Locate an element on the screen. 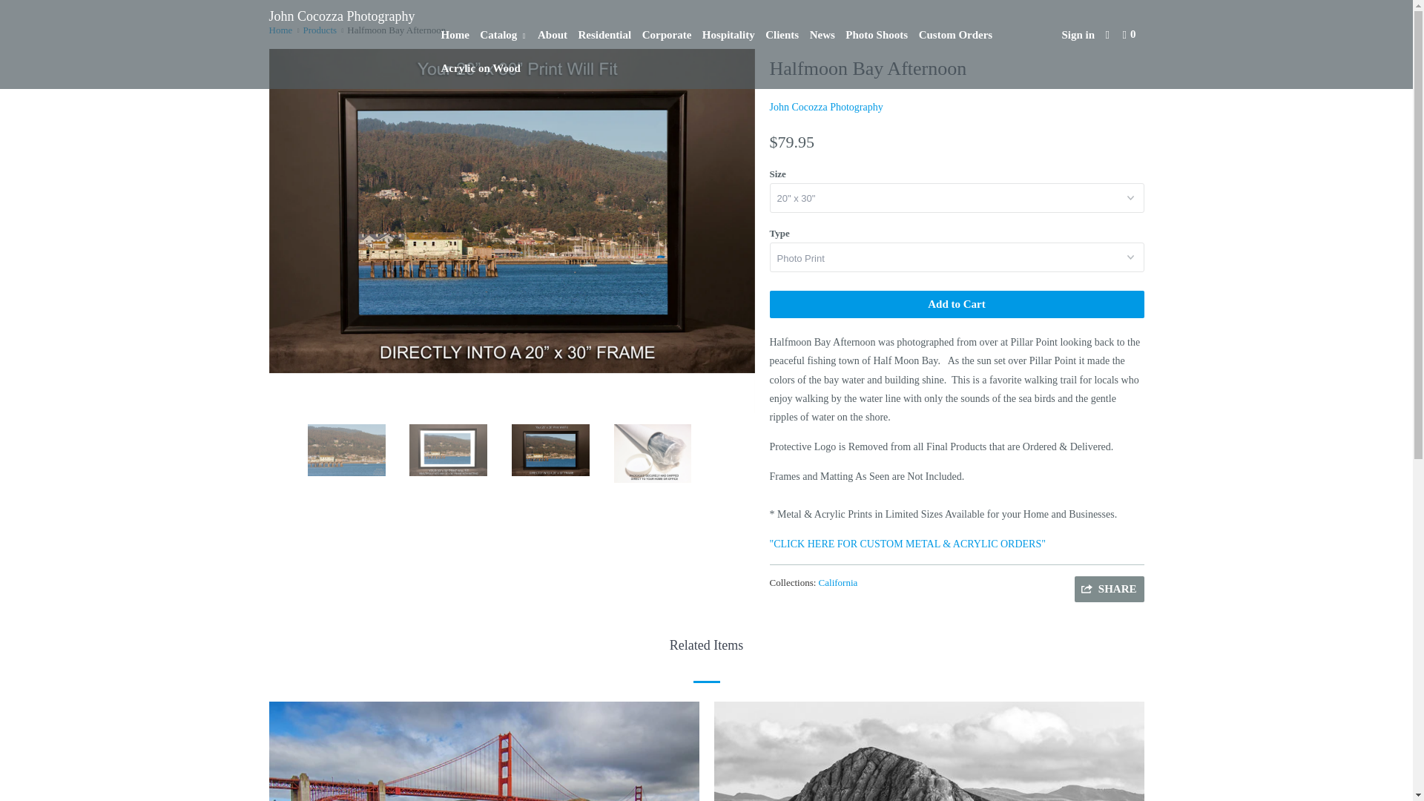 The height and width of the screenshot is (801, 1424). John Cocozza Photography is located at coordinates (344, 16).